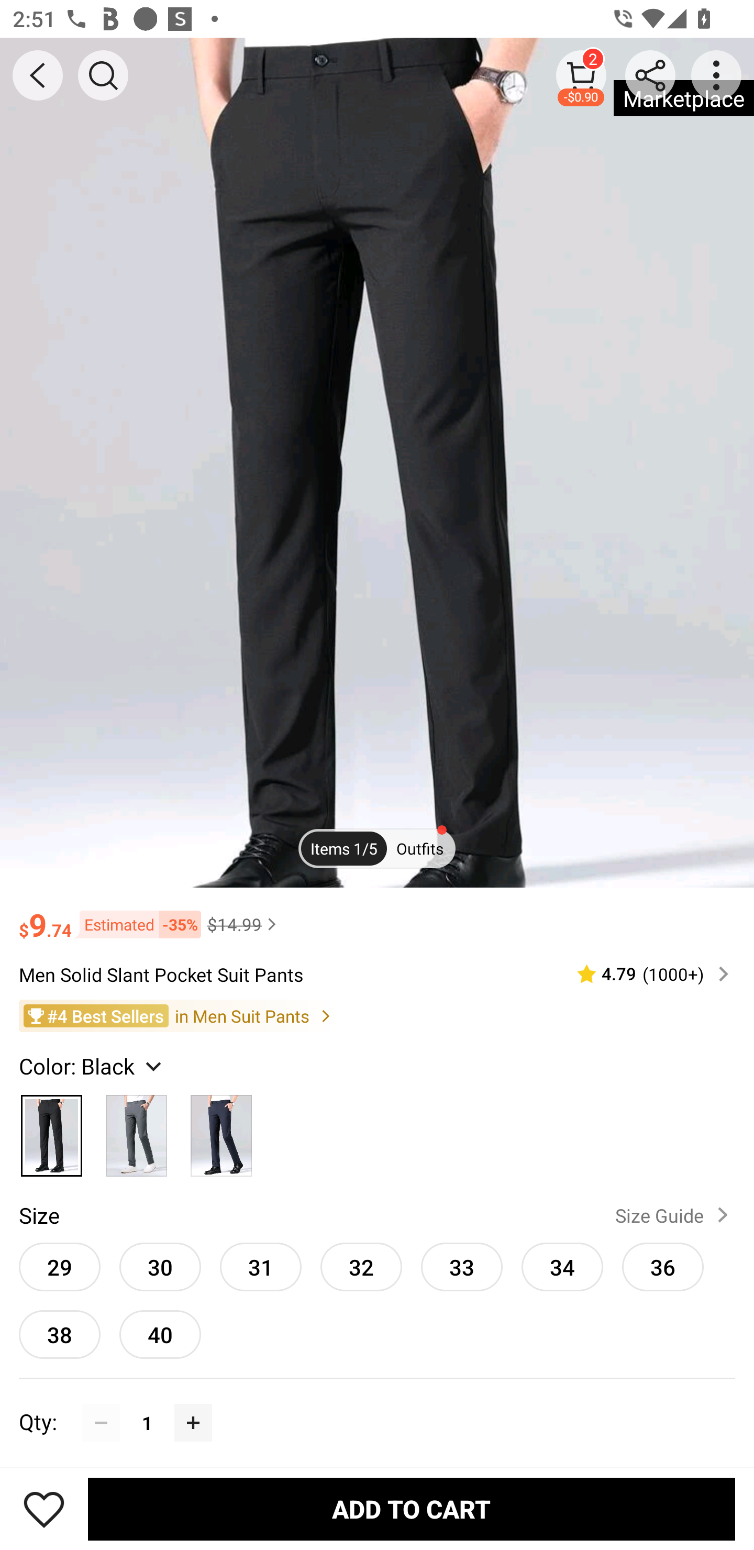 The width and height of the screenshot is (754, 1550). What do you see at coordinates (160, 1267) in the screenshot?
I see `30 30unselected option` at bounding box center [160, 1267].